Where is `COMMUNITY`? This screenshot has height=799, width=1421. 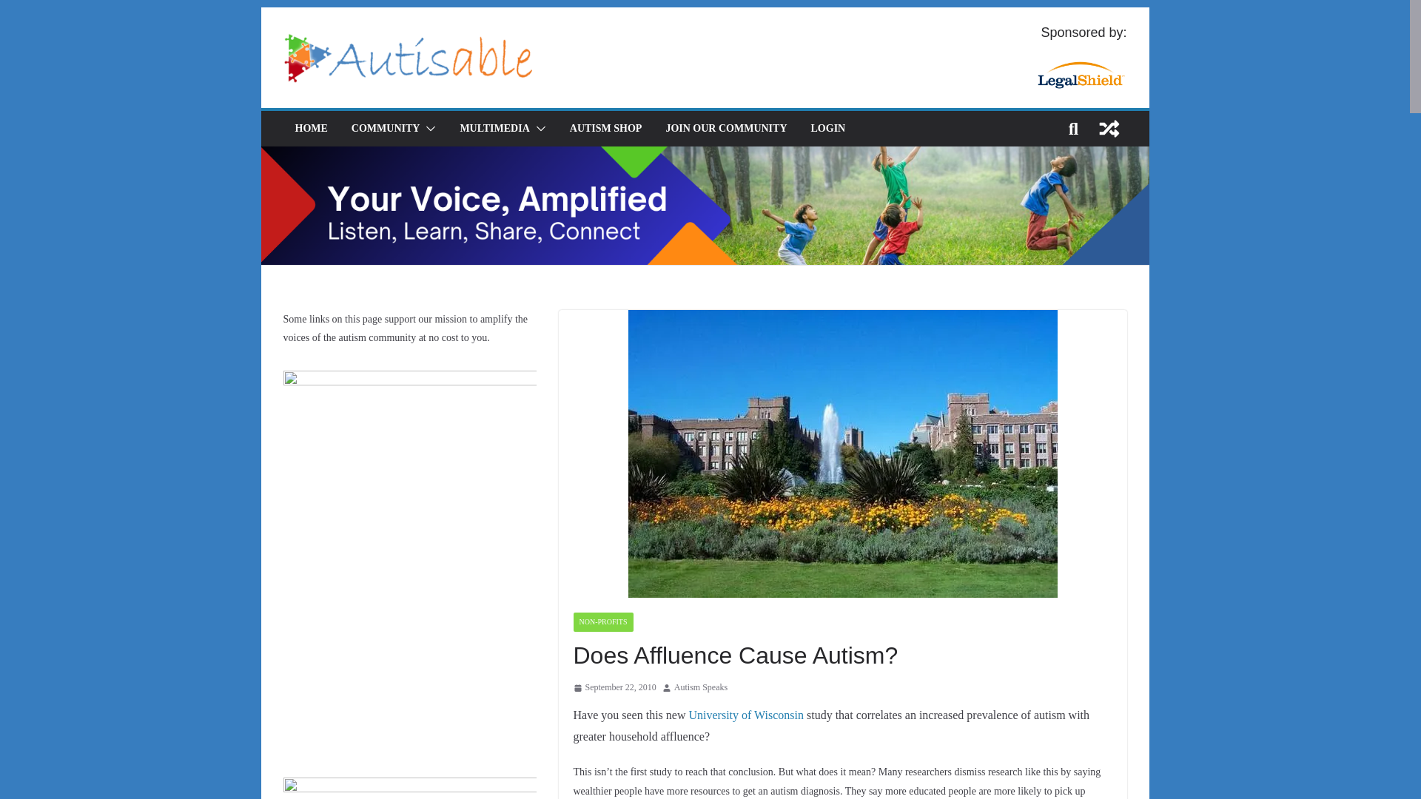
COMMUNITY is located at coordinates (386, 128).